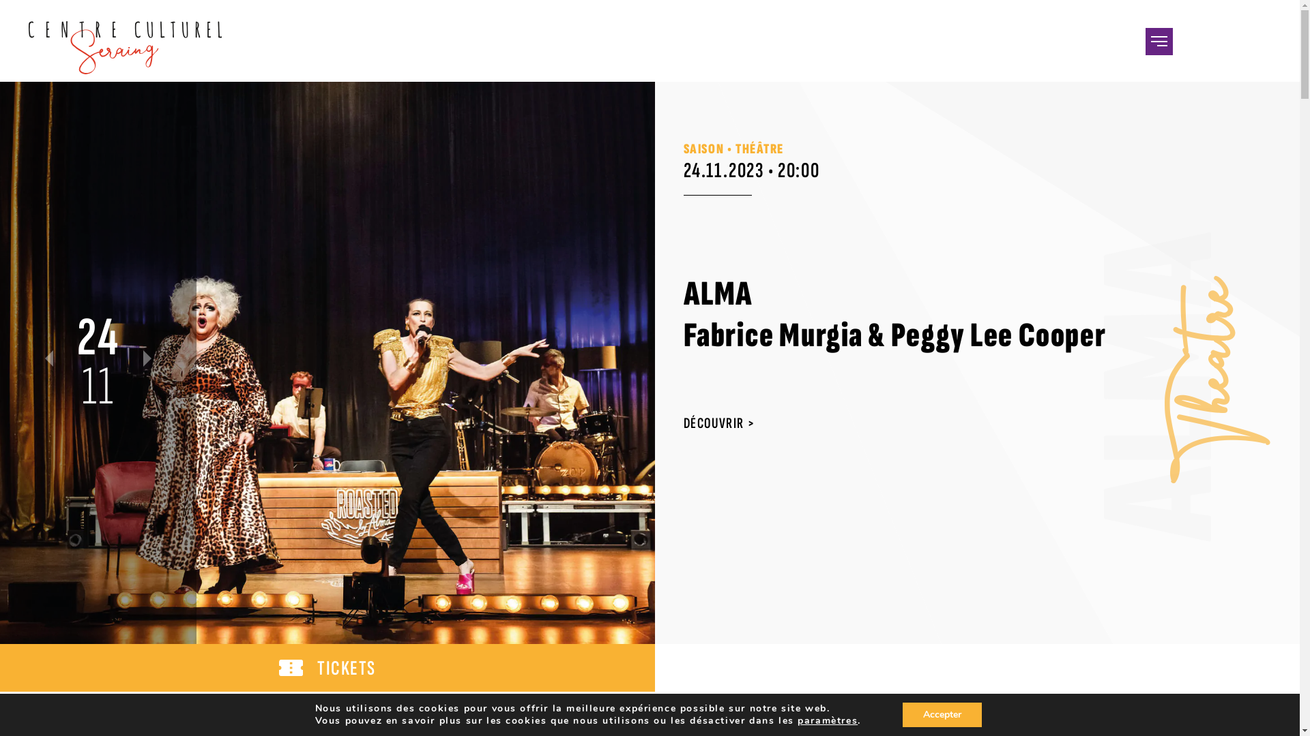  What do you see at coordinates (942, 715) in the screenshot?
I see `Accepter` at bounding box center [942, 715].